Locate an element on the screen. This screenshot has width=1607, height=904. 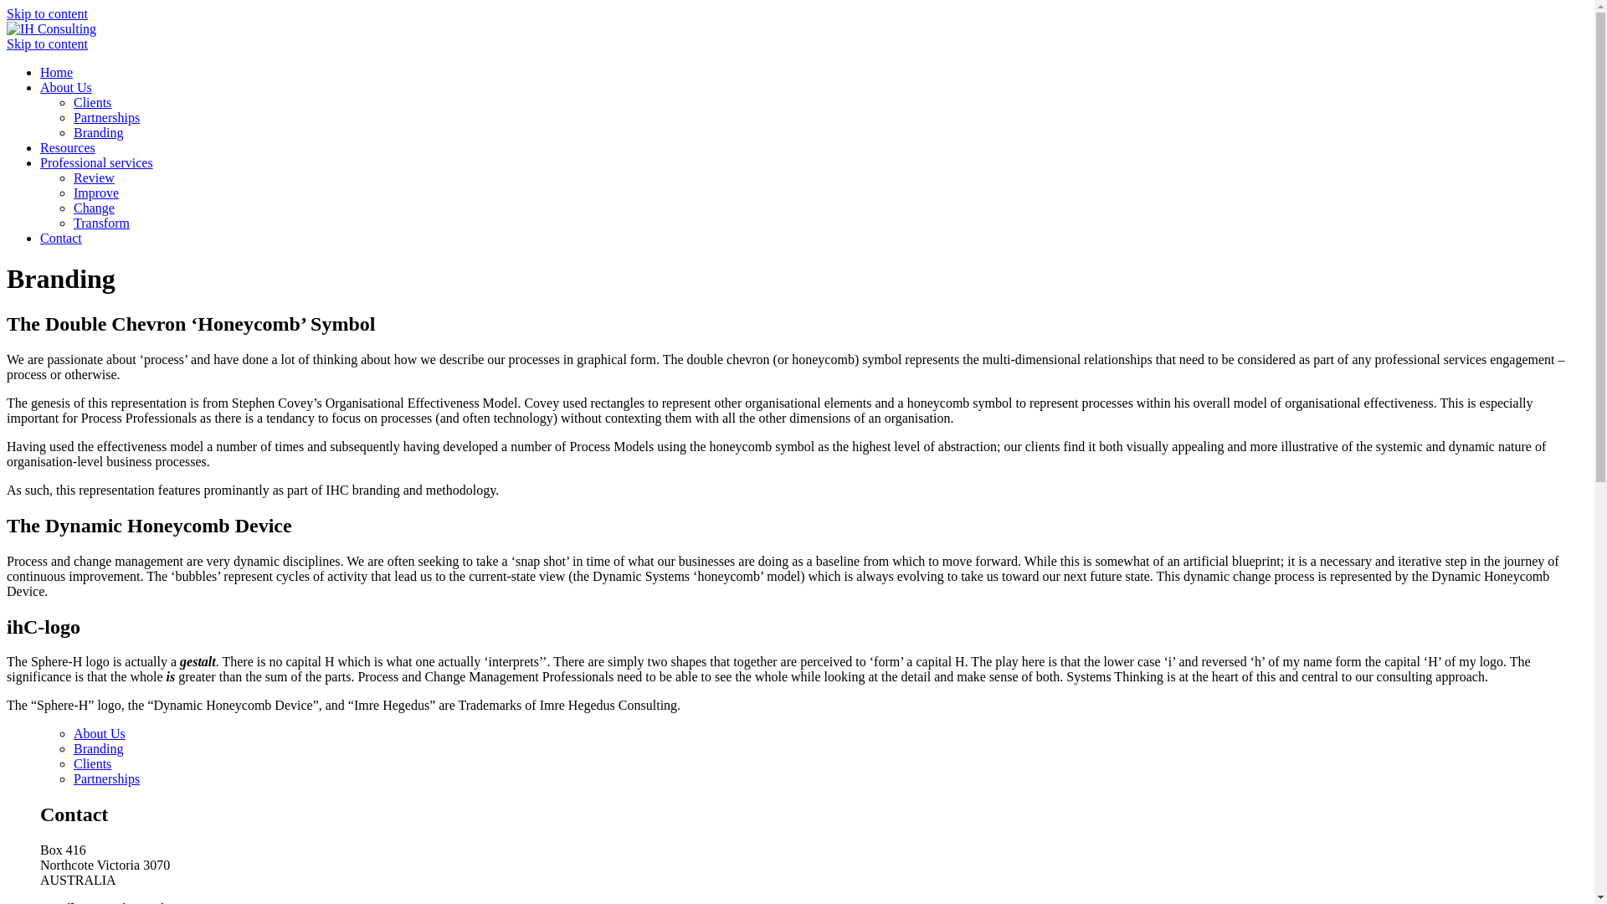
Skip to content is located at coordinates (47, 13).